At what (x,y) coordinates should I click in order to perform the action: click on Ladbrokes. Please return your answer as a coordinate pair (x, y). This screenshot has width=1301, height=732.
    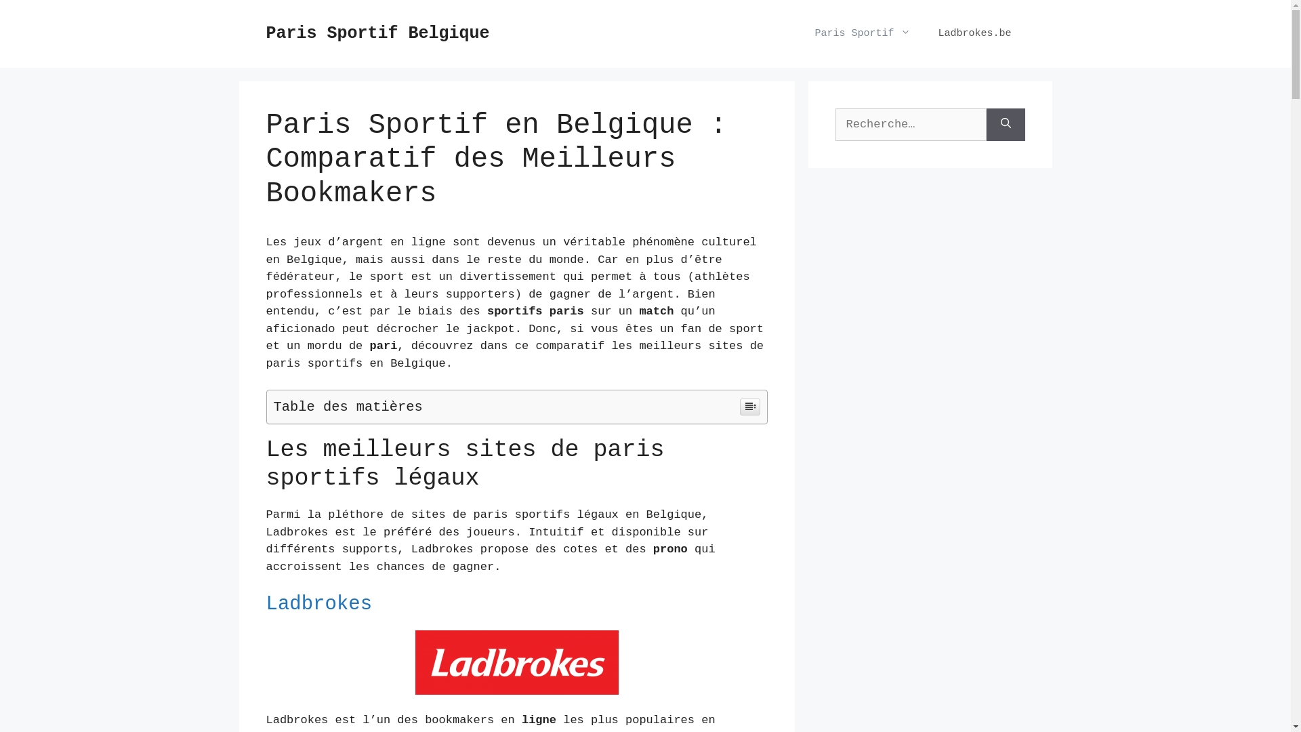
    Looking at the image, I should click on (318, 605).